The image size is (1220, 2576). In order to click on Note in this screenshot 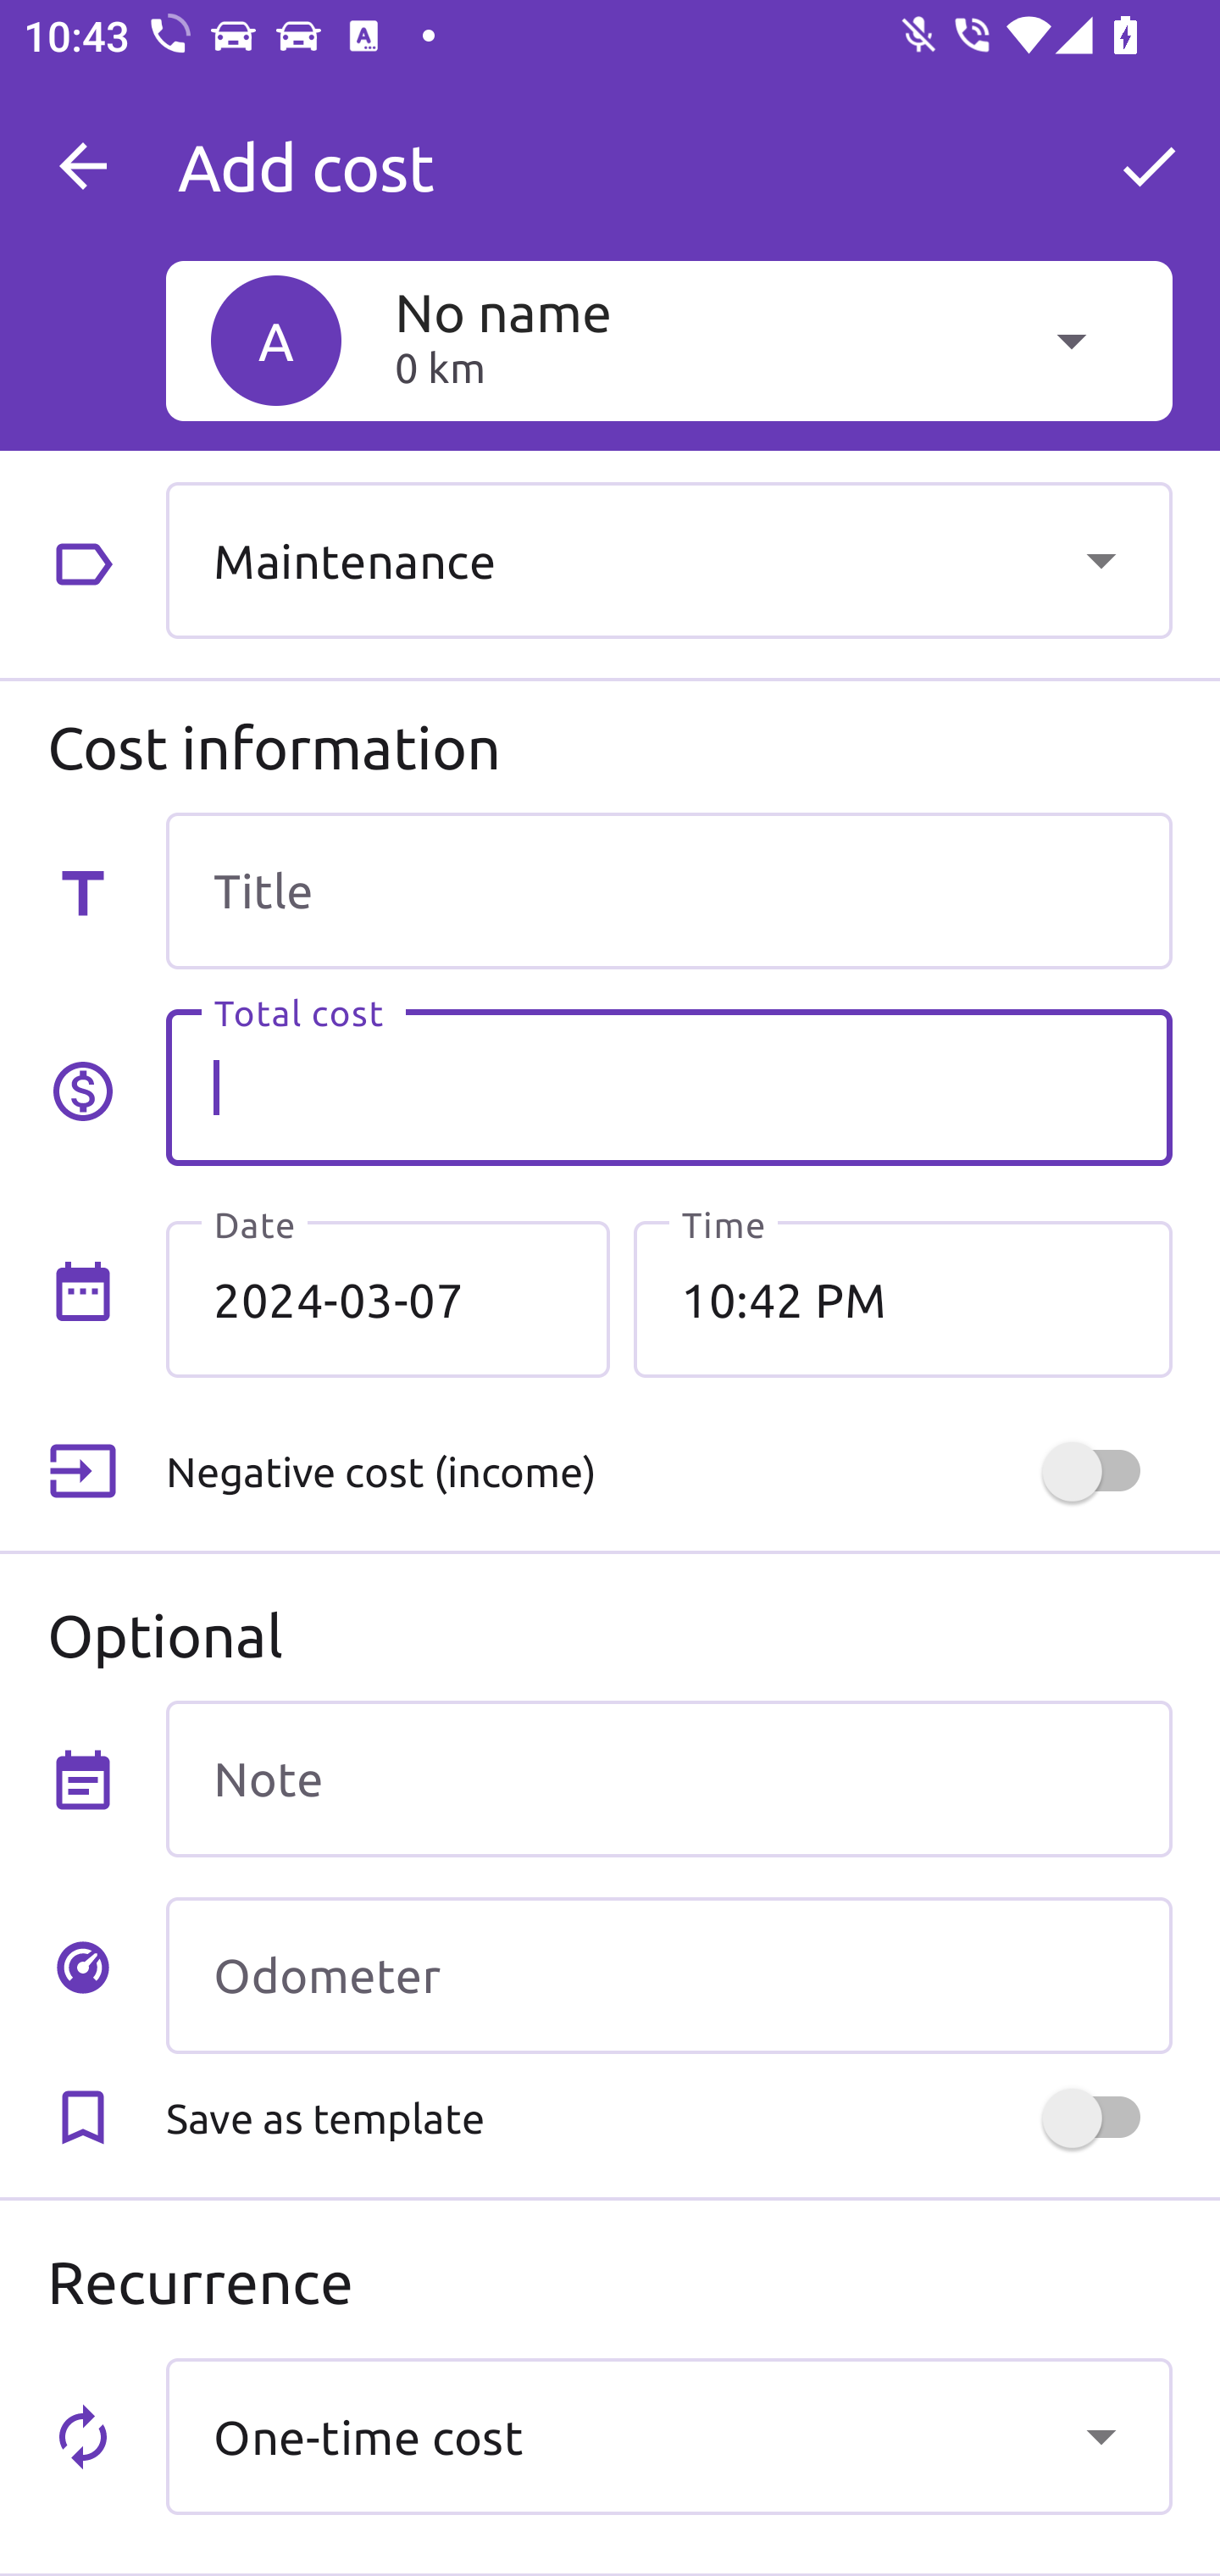, I will do `click(668, 1778)`.